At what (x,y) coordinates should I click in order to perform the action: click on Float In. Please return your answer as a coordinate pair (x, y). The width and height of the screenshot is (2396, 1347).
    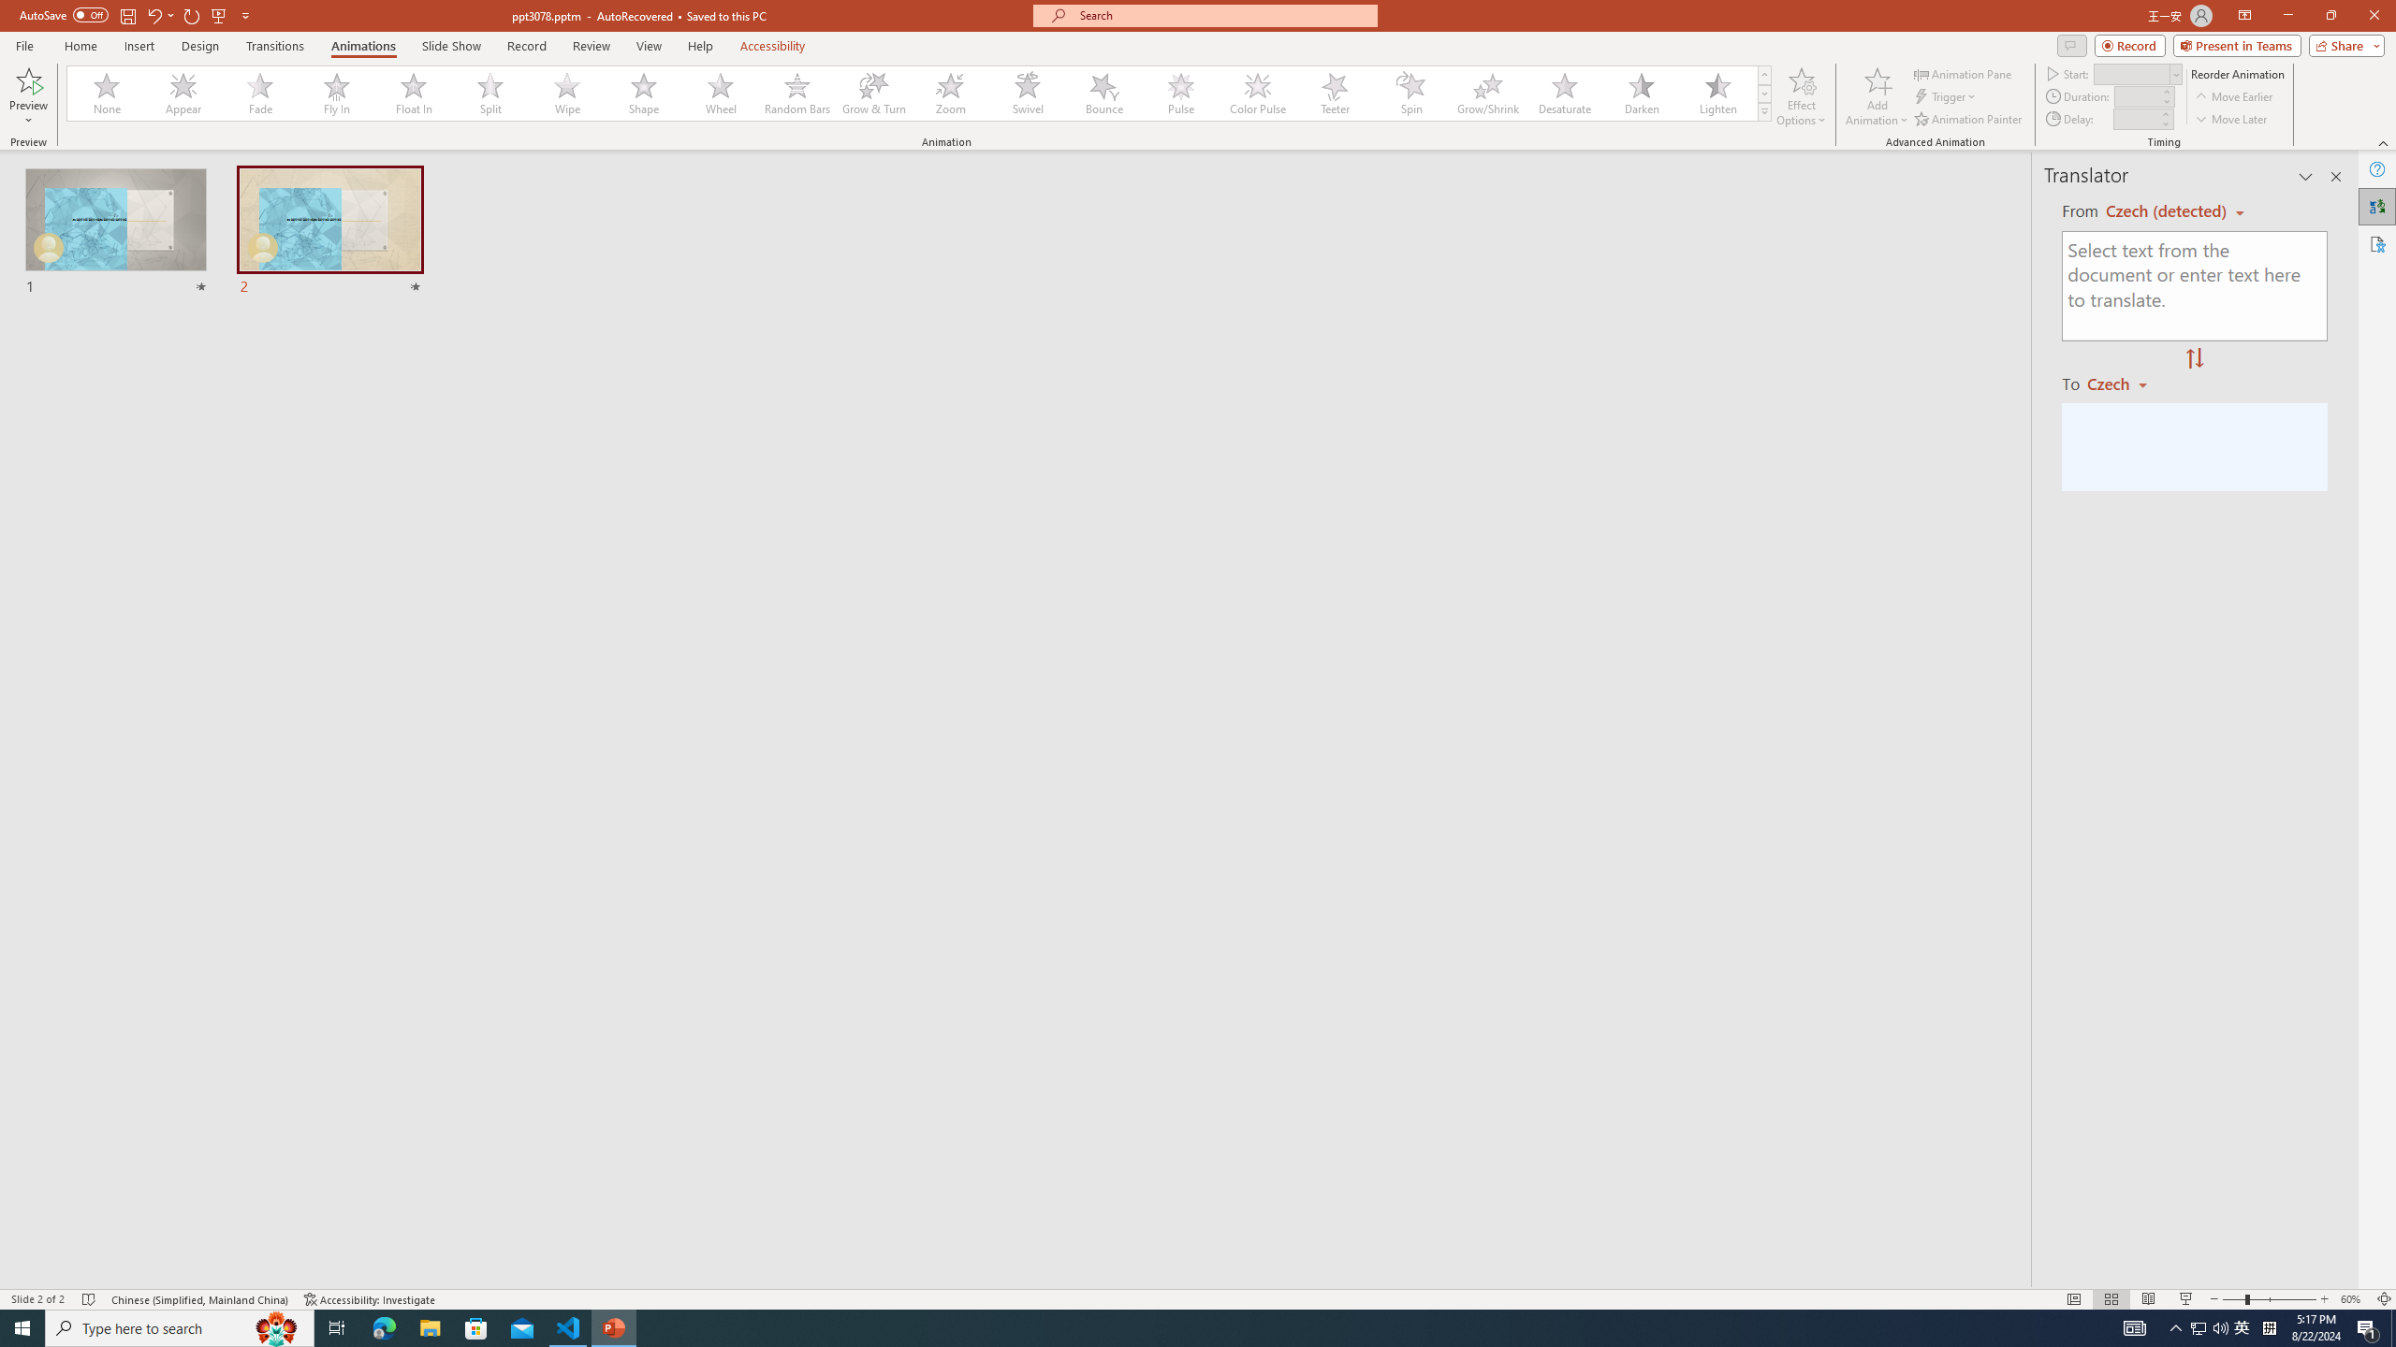
    Looking at the image, I should click on (414, 94).